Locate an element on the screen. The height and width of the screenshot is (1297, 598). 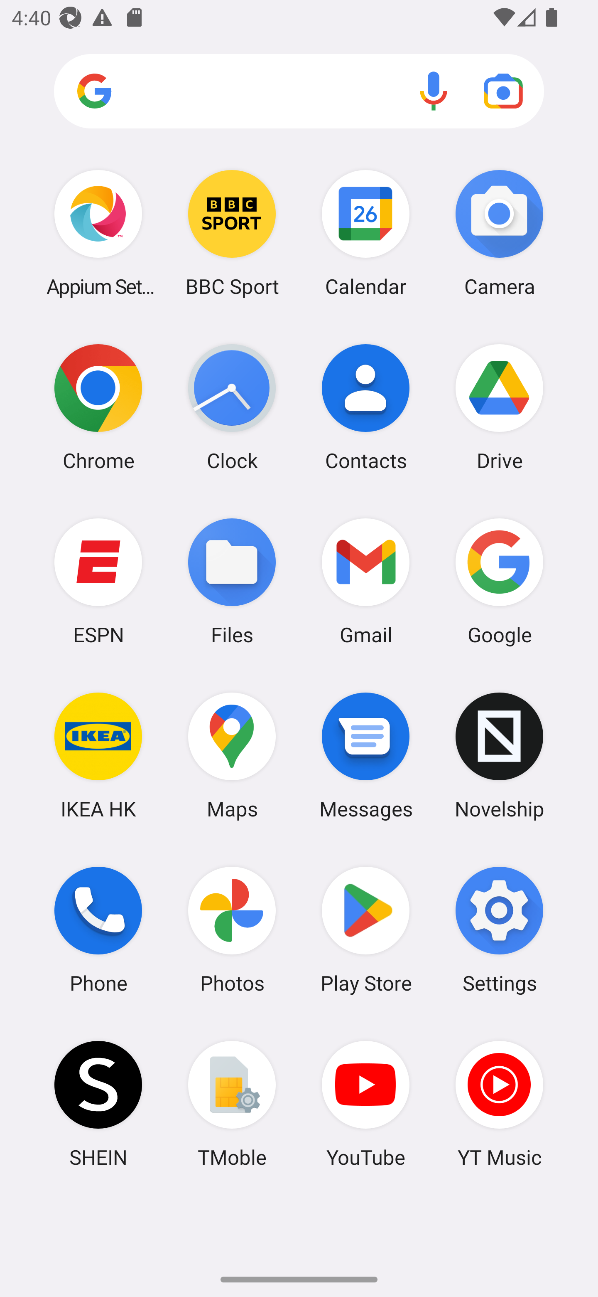
YouTube is located at coordinates (366, 1104).